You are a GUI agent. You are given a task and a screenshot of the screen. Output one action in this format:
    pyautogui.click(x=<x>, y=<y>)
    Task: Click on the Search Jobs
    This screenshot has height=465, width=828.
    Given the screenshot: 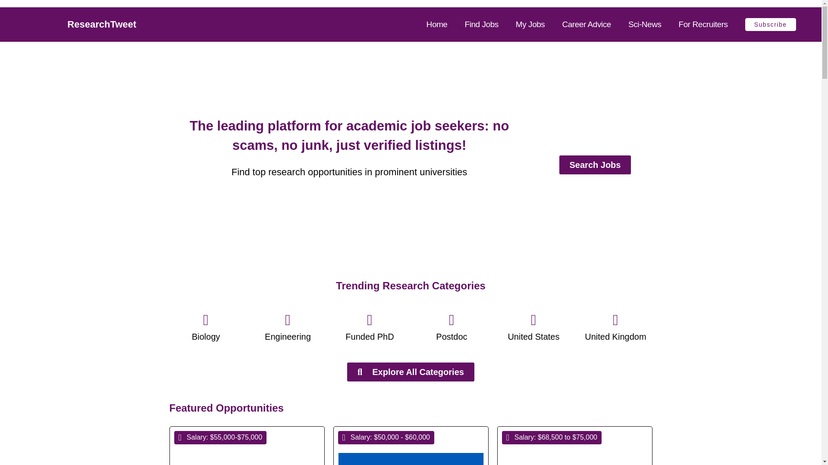 What is the action you would take?
    pyautogui.click(x=595, y=164)
    